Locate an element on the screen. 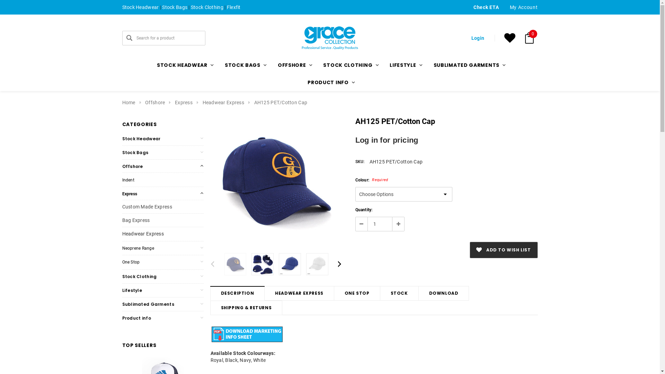 Image resolution: width=665 pixels, height=374 pixels. Increase Quantity: is located at coordinates (398, 224).